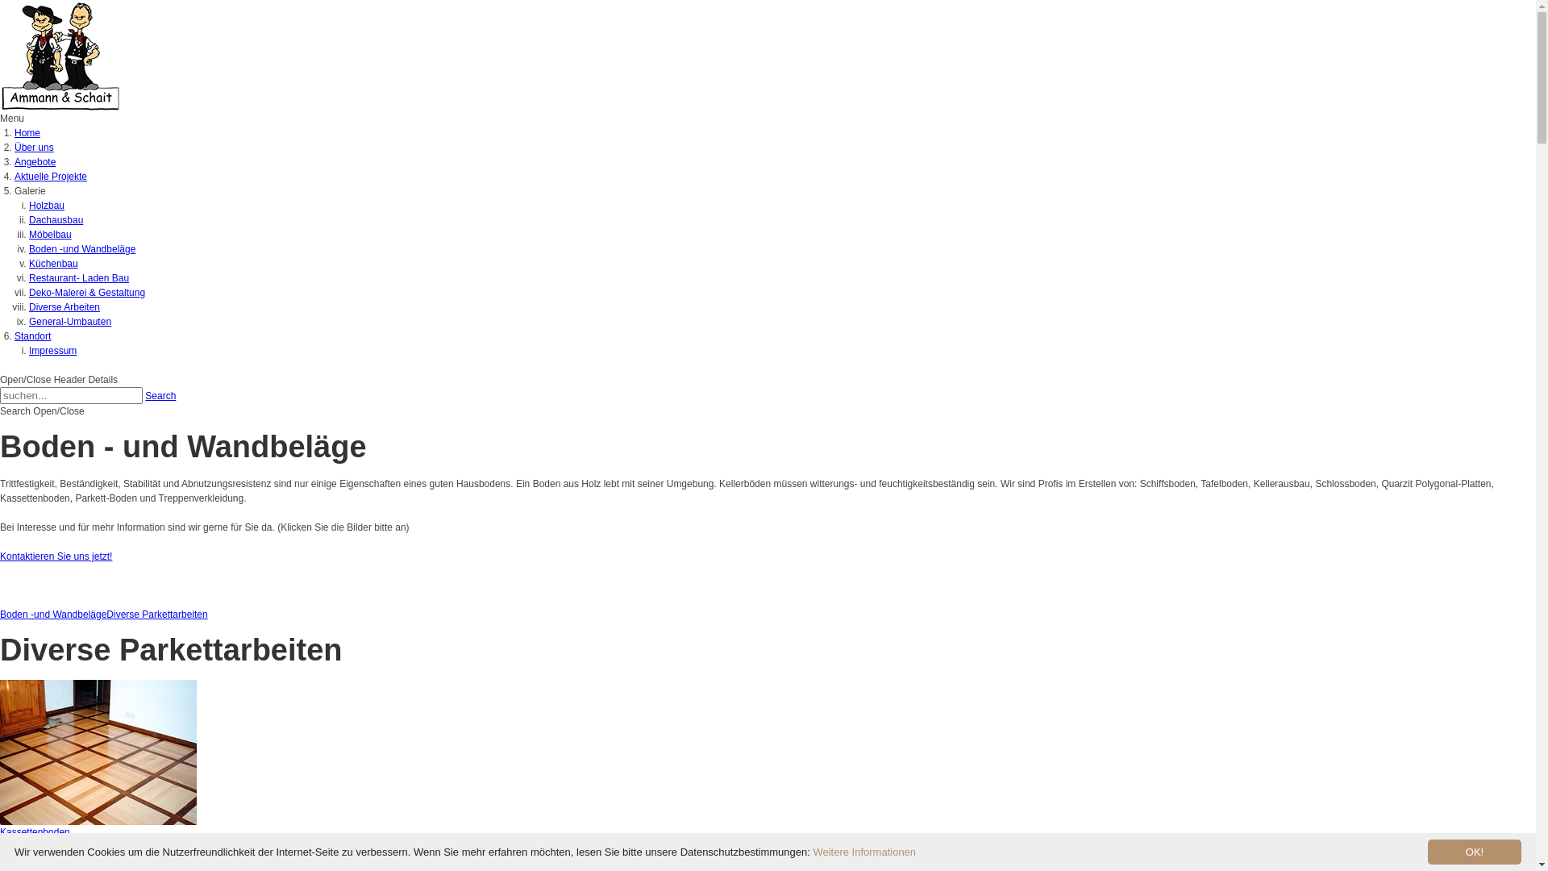 This screenshot has height=871, width=1548. I want to click on Deko-Malerei & Gestaltung, so click(87, 293).